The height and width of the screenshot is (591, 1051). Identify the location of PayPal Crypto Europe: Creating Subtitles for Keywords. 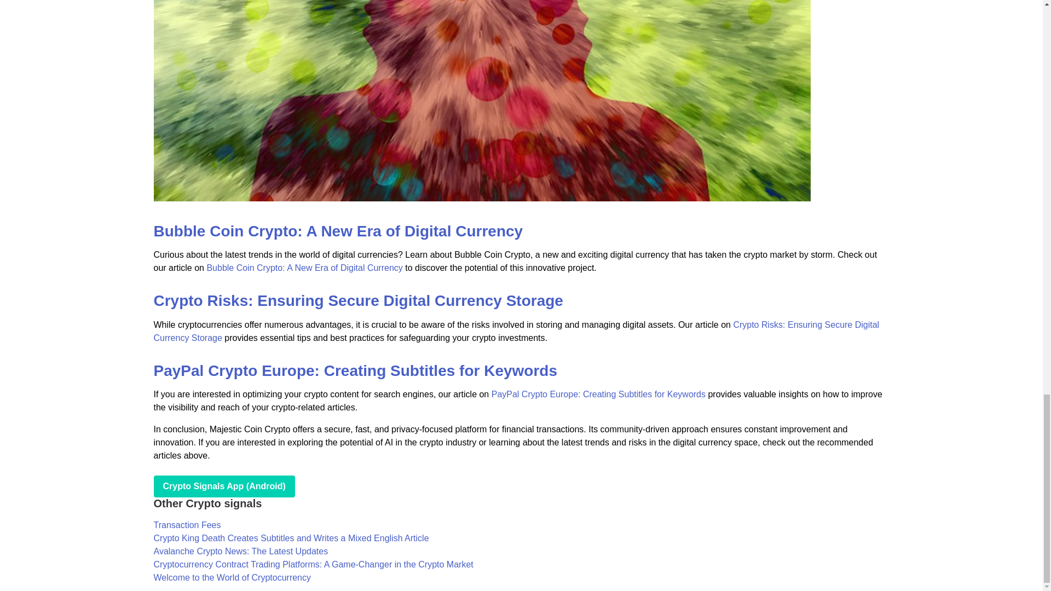
(355, 371).